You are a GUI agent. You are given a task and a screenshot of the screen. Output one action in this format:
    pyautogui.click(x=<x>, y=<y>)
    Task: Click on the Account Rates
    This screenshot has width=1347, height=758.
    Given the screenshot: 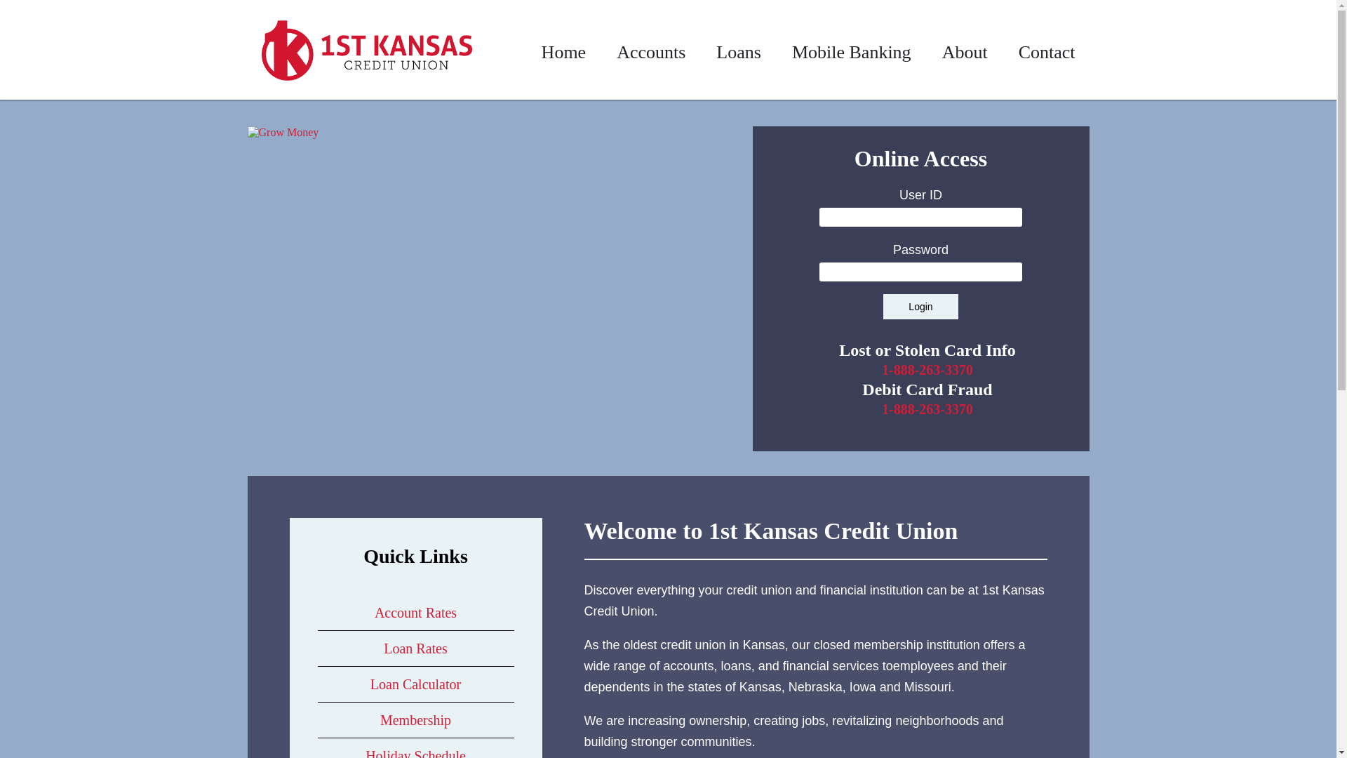 What is the action you would take?
    pyautogui.click(x=415, y=613)
    